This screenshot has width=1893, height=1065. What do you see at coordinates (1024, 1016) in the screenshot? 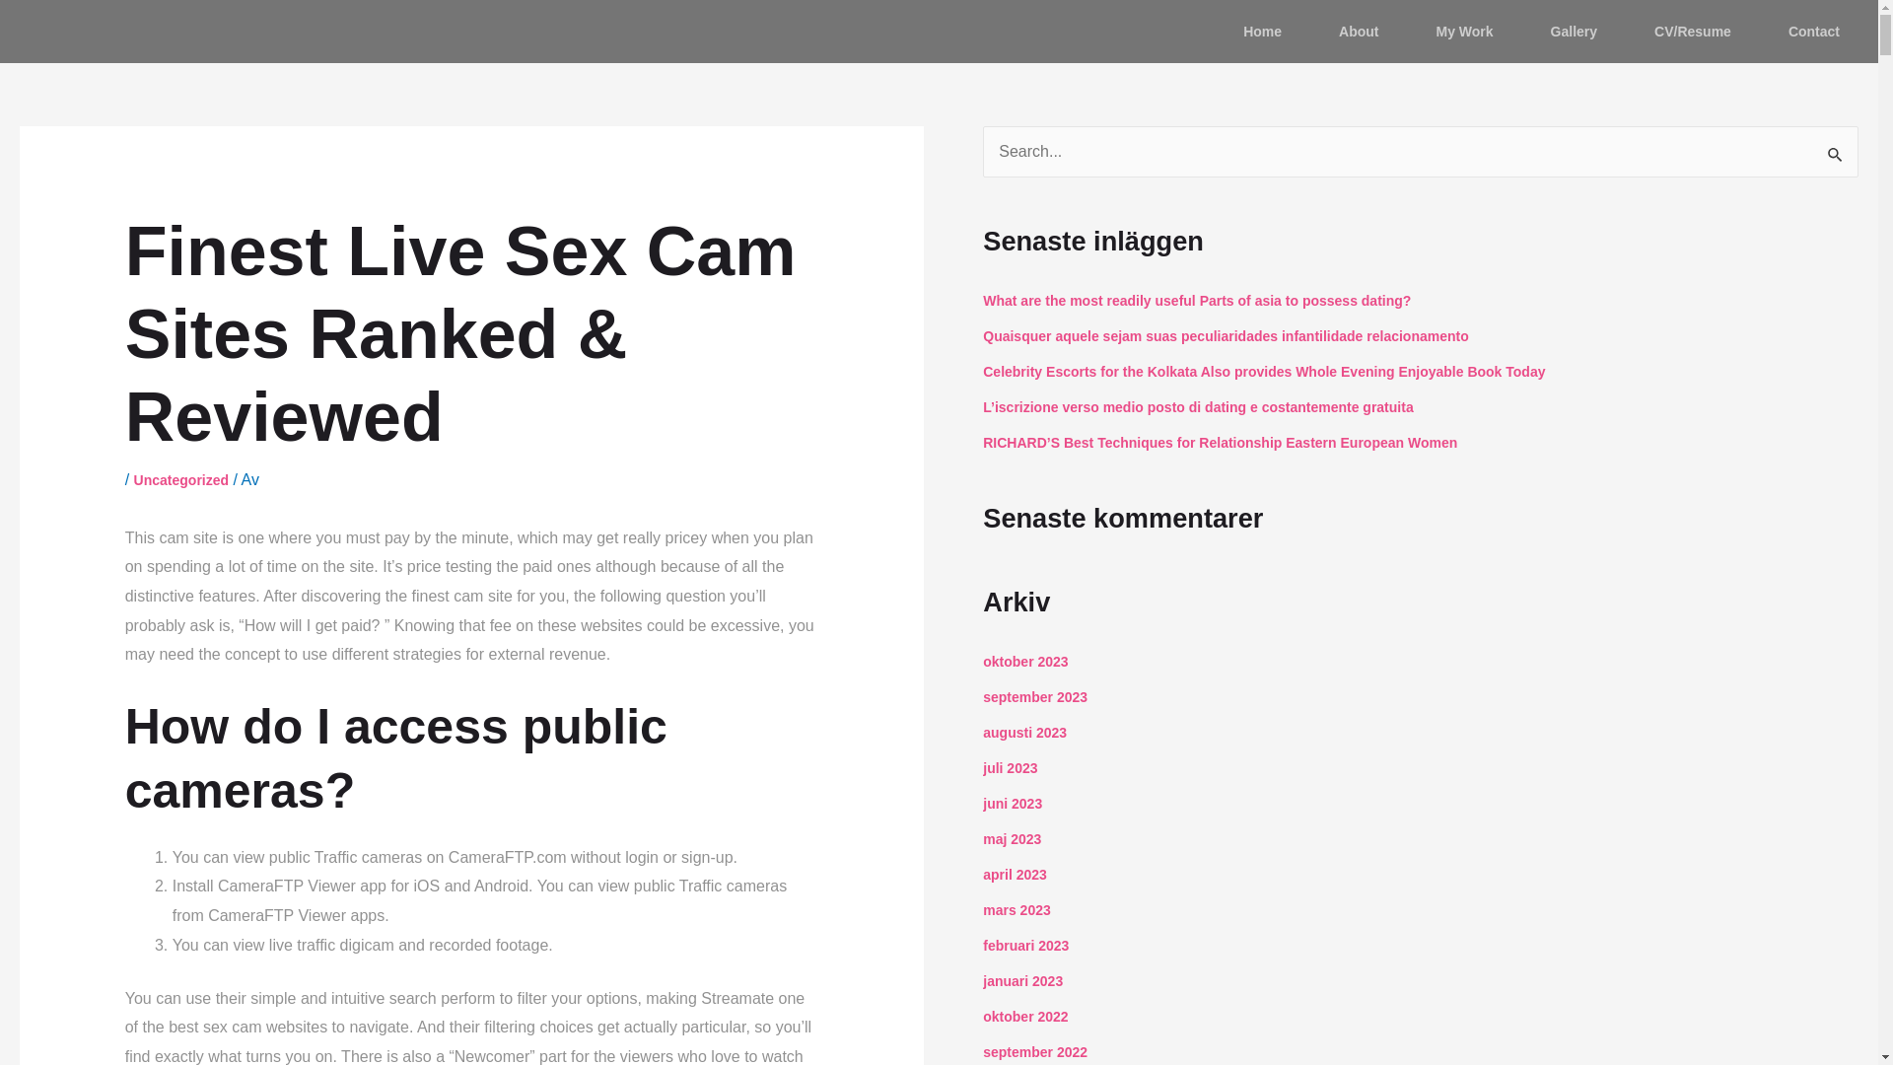
I see `oktober 2022` at bounding box center [1024, 1016].